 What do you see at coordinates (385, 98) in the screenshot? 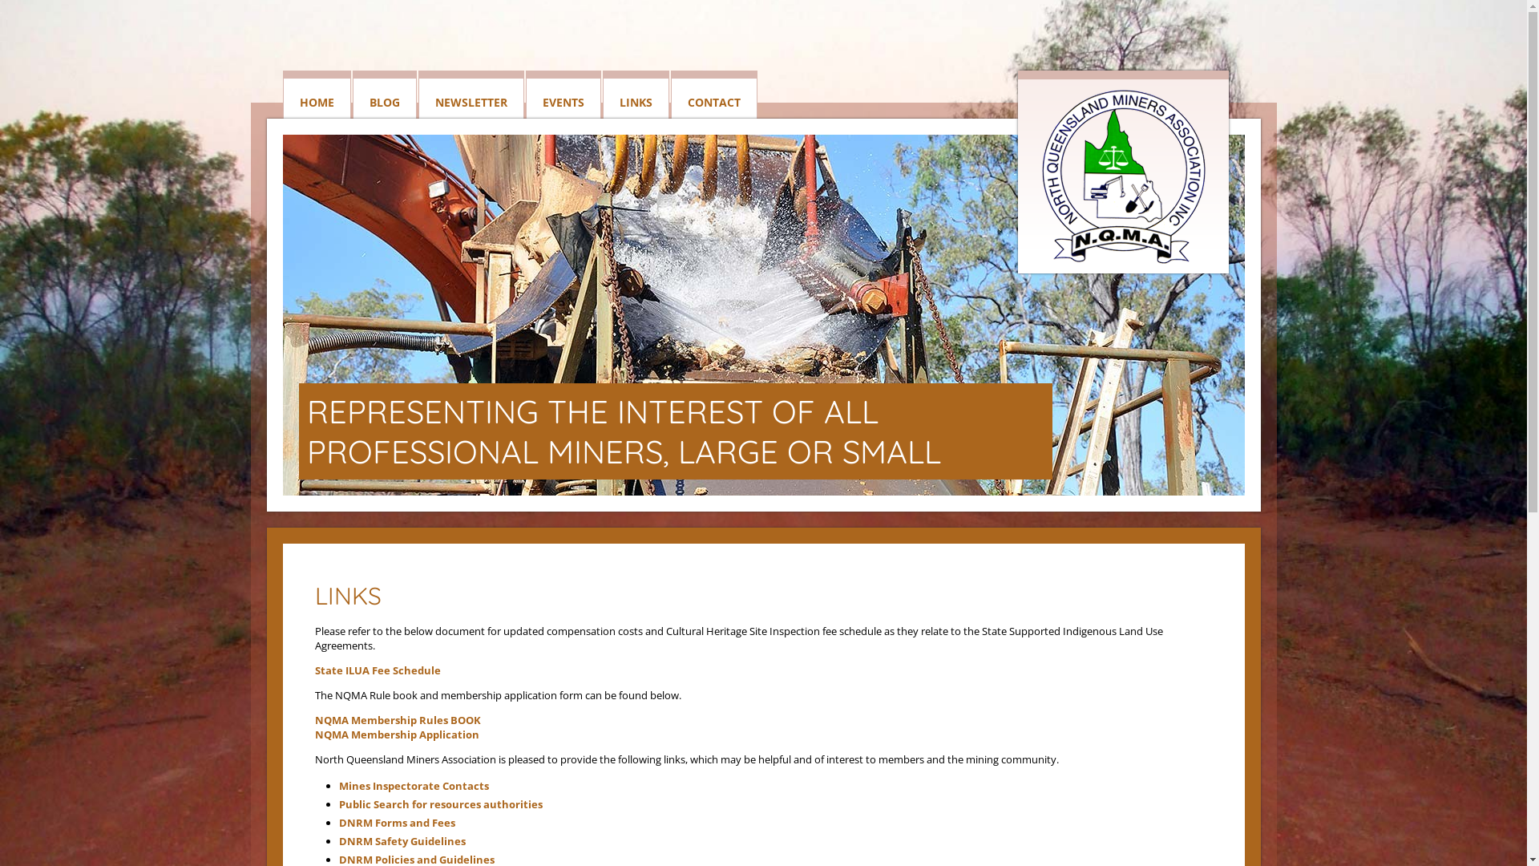
I see `BLOG` at bounding box center [385, 98].